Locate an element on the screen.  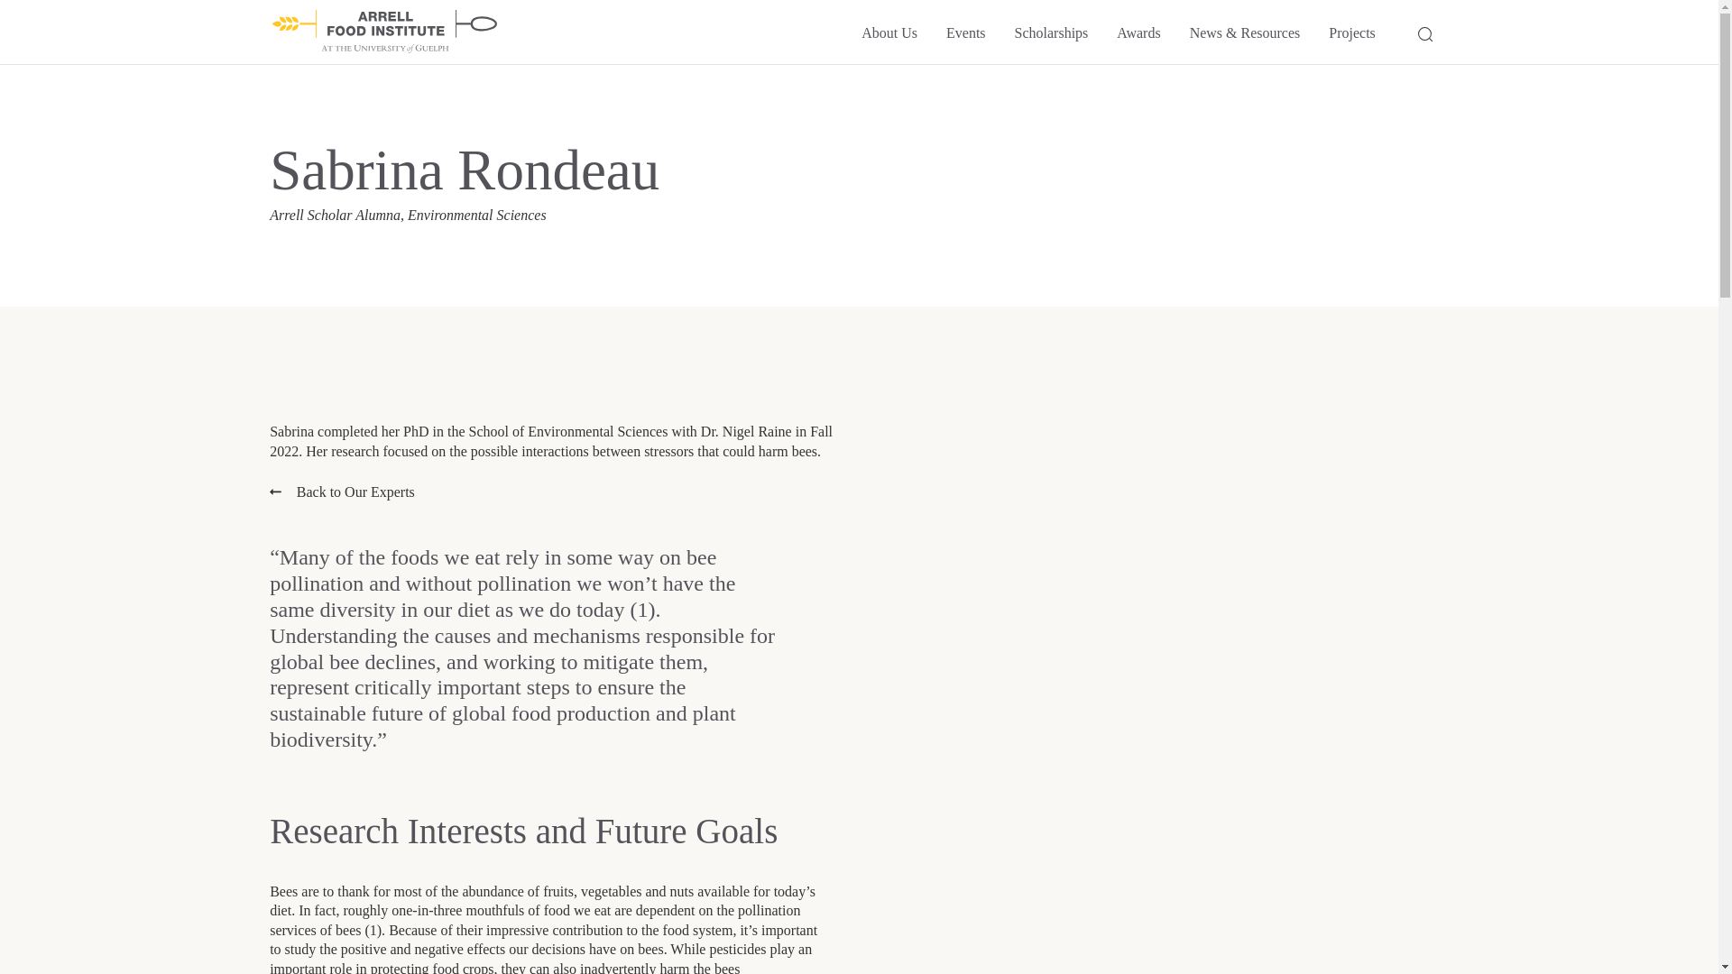
Projects is located at coordinates (1351, 32).